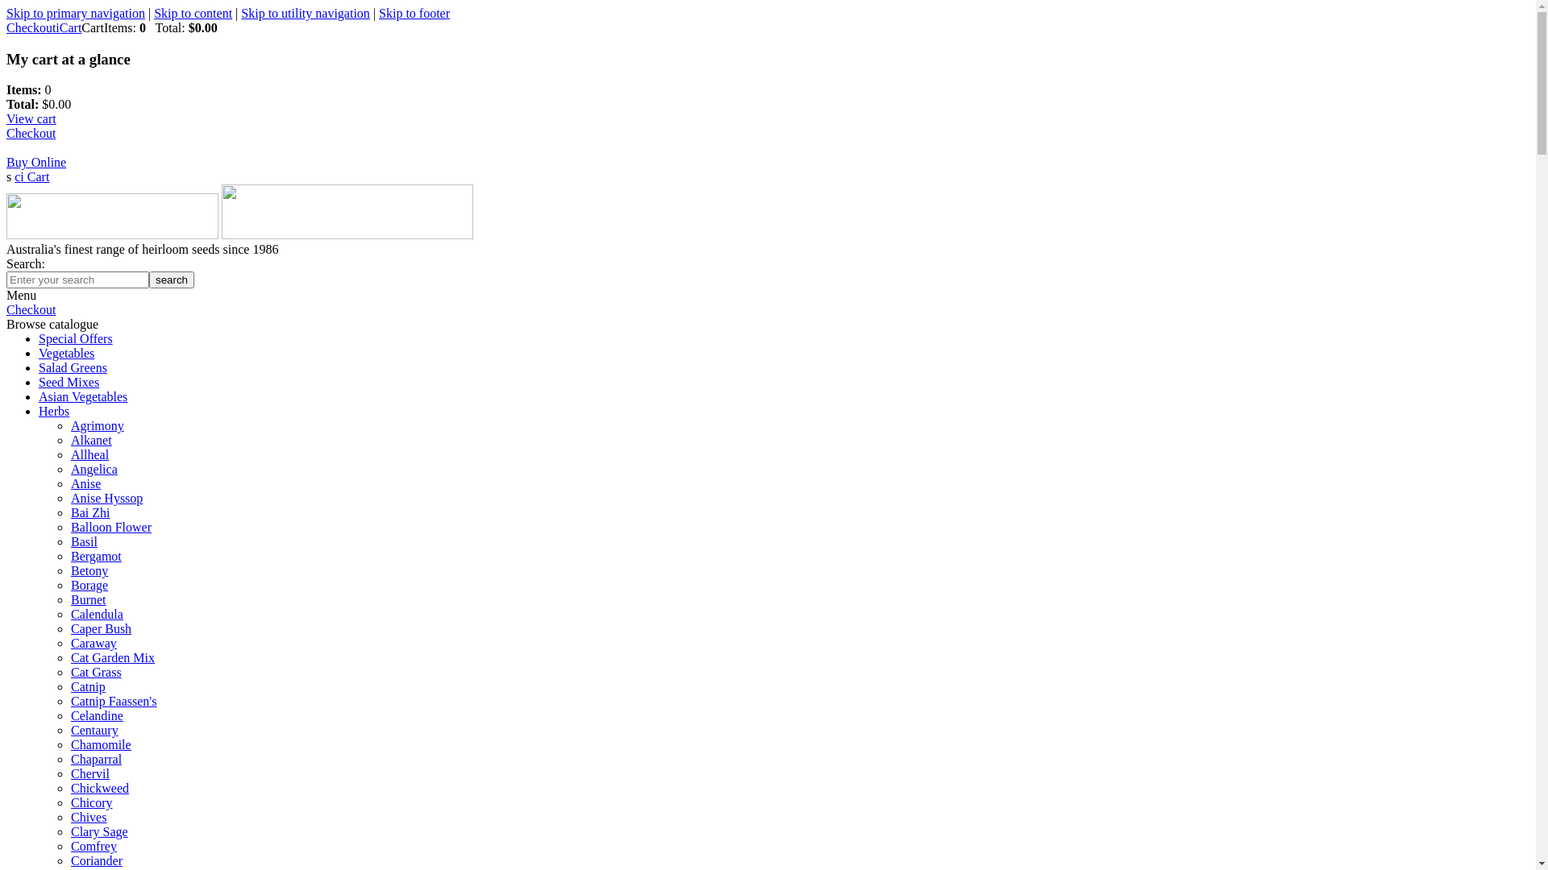 The width and height of the screenshot is (1548, 870). I want to click on Comfrey, so click(94, 846).